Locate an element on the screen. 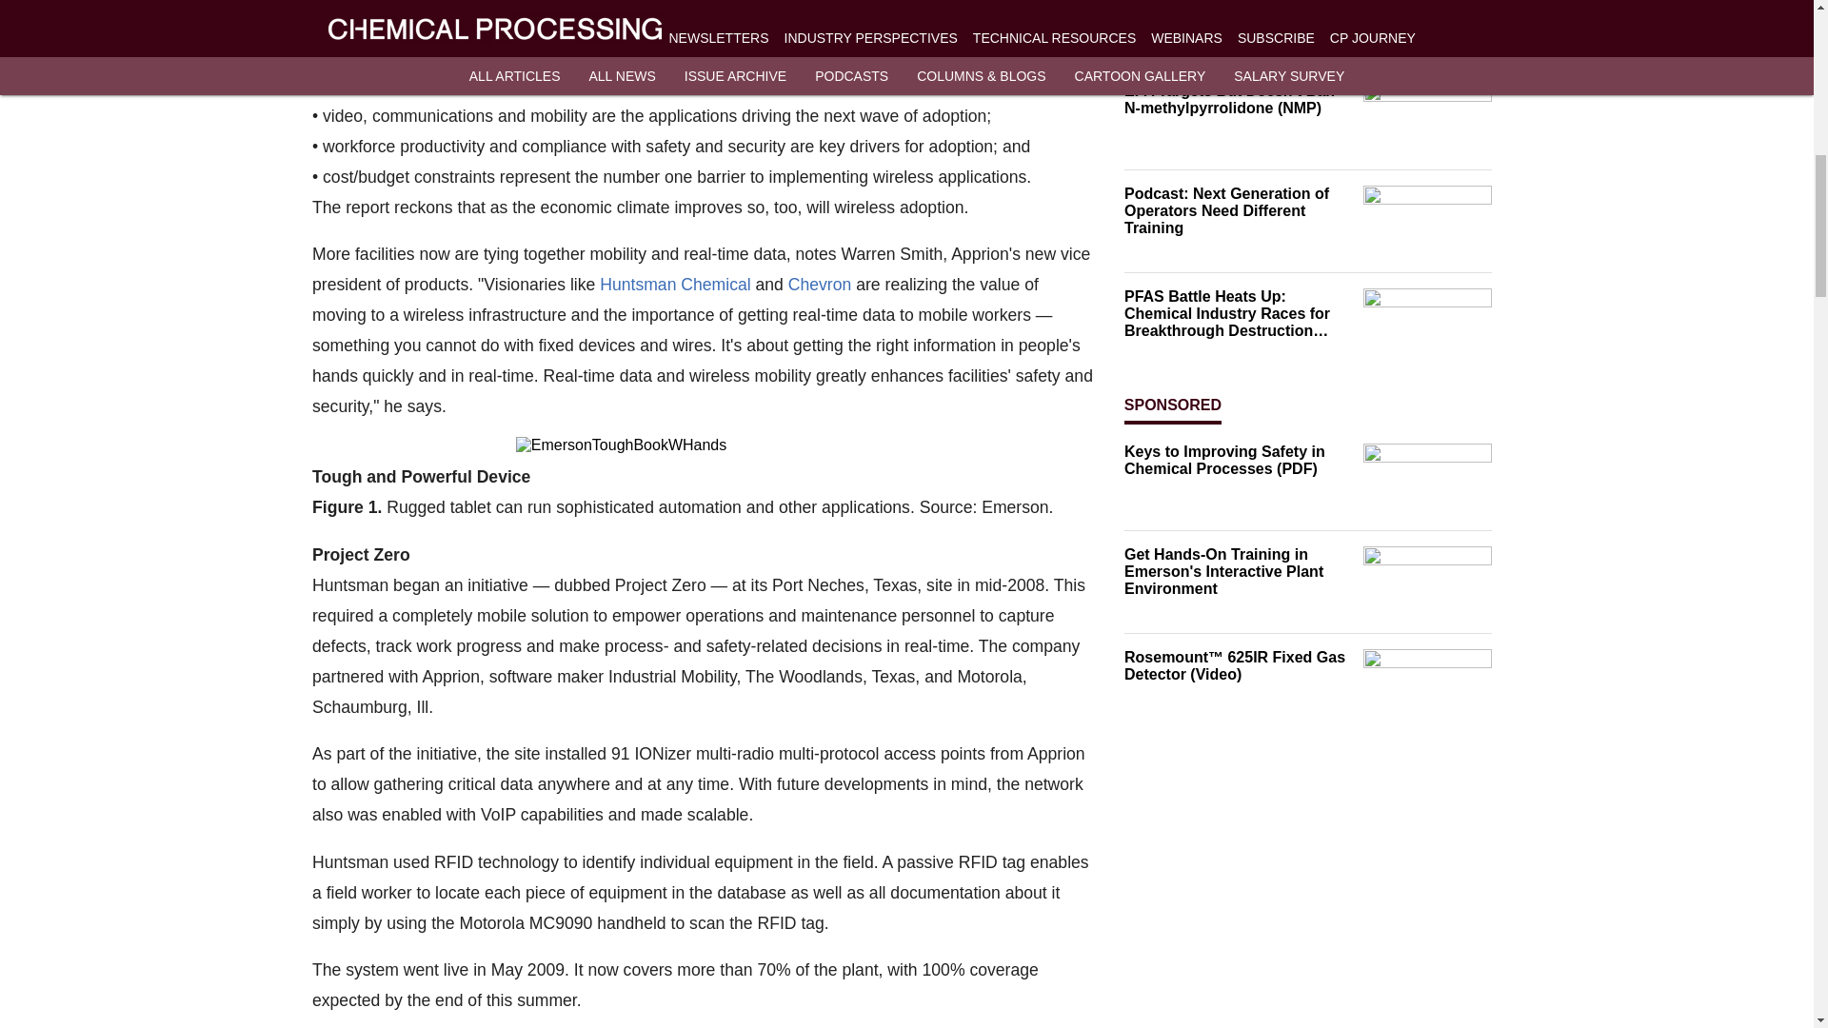  Huntsman Chemical is located at coordinates (674, 286).